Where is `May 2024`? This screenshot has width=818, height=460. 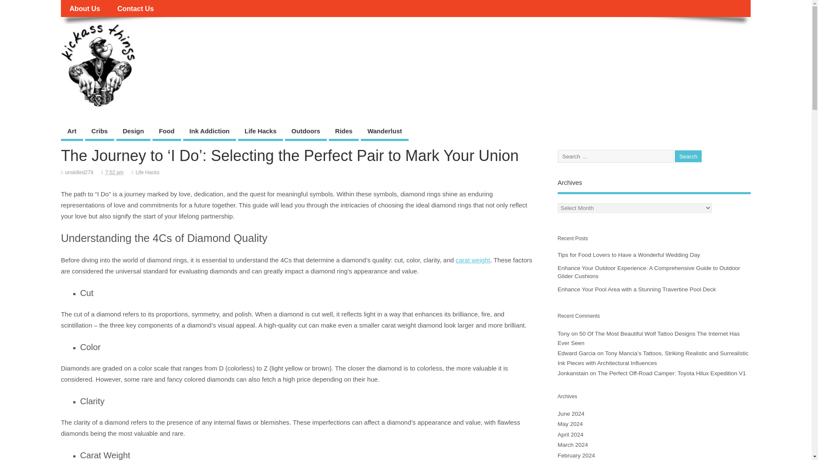
May 2024 is located at coordinates (570, 424).